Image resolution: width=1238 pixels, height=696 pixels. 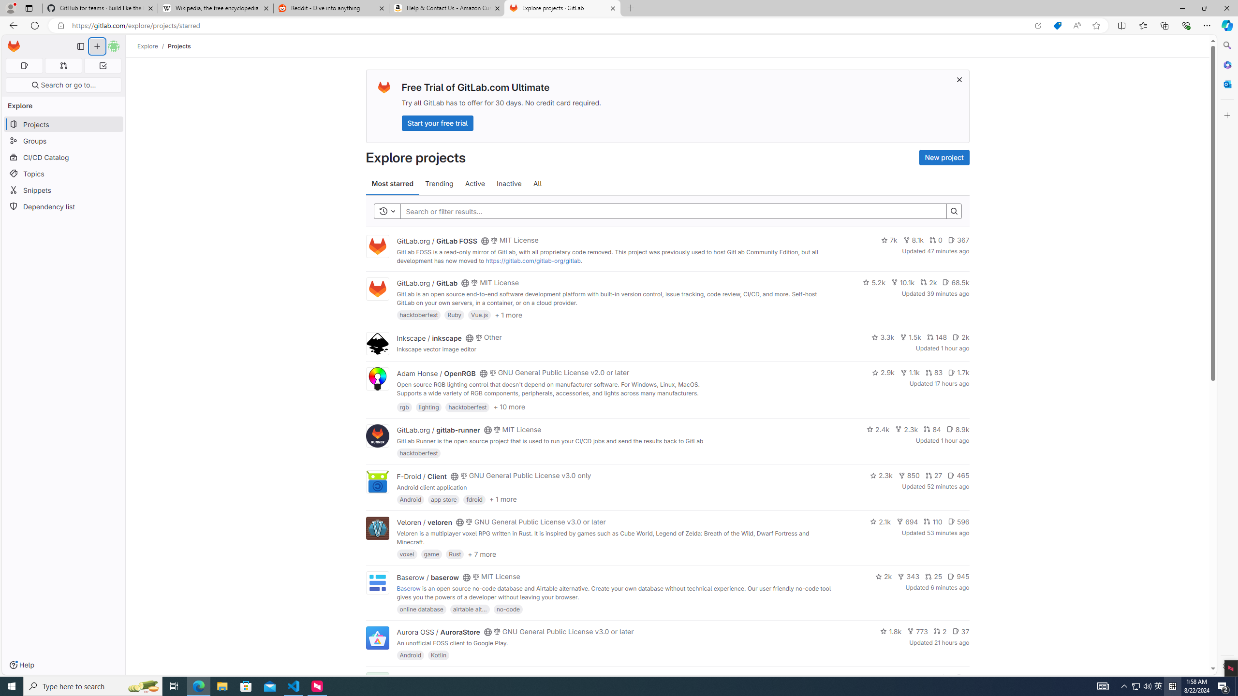 I want to click on 25, so click(x=933, y=576).